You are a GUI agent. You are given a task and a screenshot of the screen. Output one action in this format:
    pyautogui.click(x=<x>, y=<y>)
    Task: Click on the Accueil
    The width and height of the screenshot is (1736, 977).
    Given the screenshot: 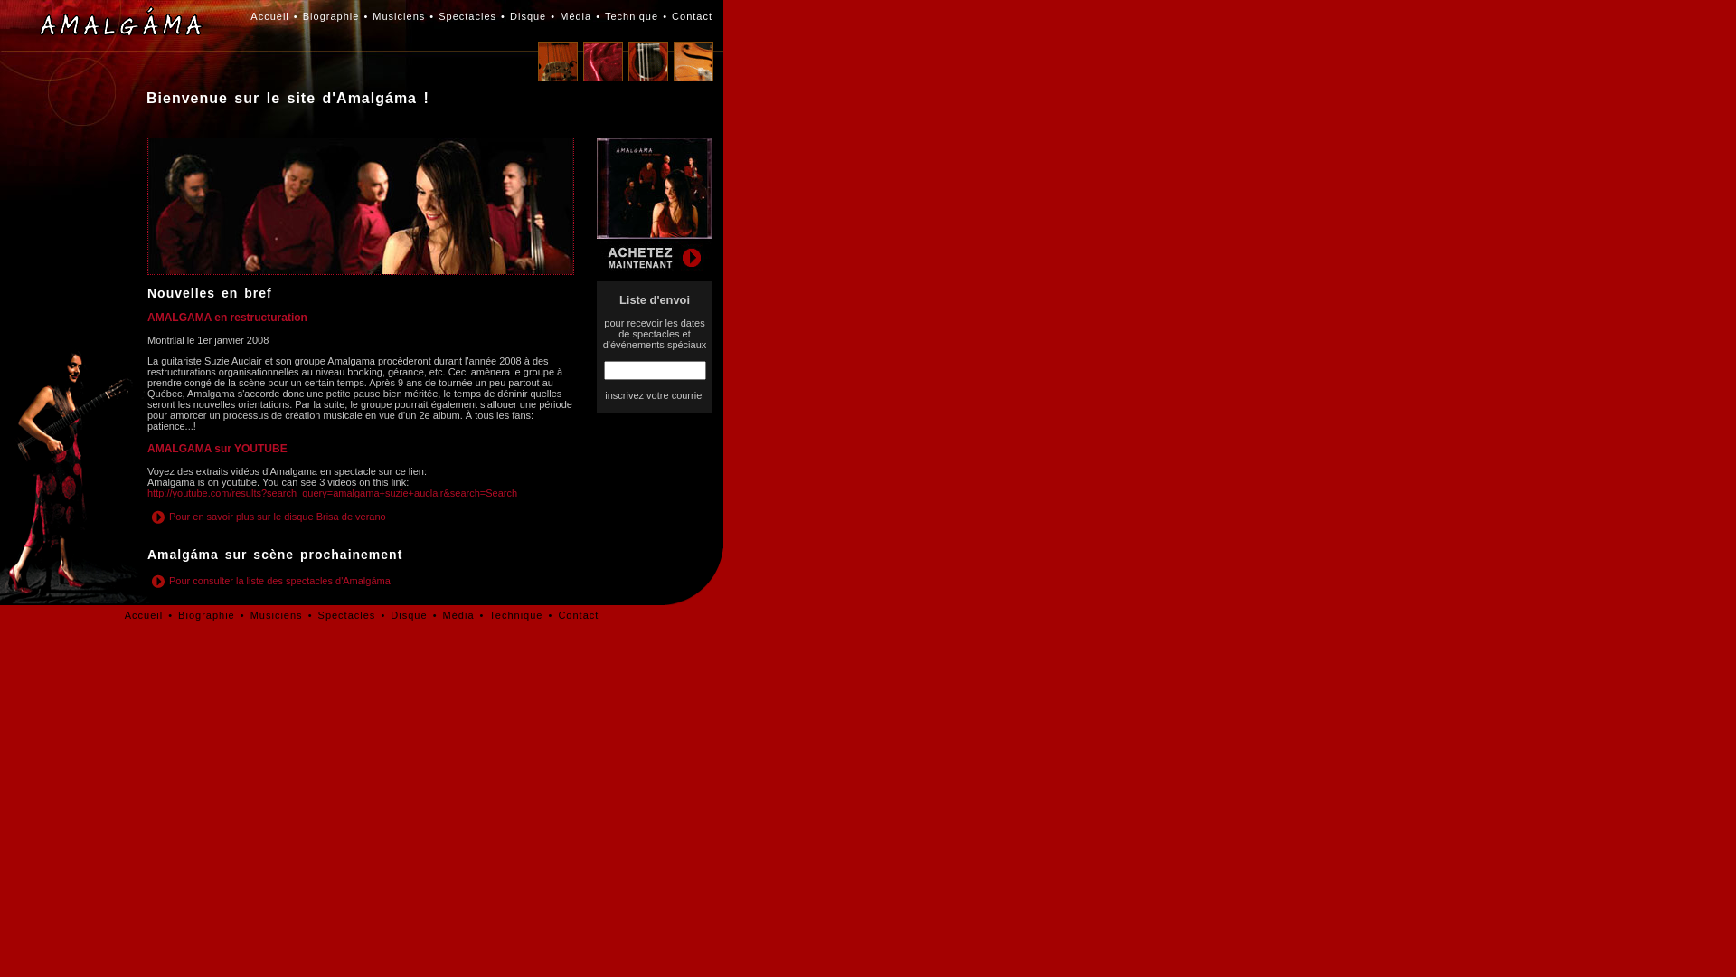 What is the action you would take?
    pyautogui.click(x=144, y=615)
    